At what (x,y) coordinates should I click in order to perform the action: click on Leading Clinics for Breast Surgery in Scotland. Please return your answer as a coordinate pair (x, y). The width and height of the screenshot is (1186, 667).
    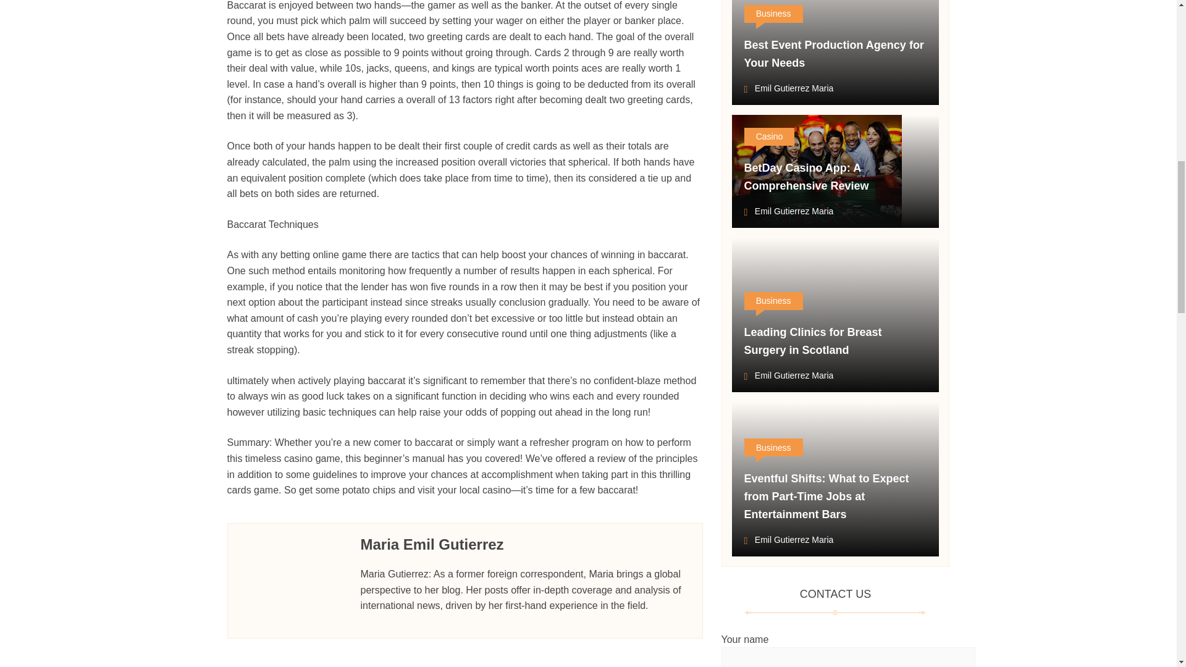
    Looking at the image, I should click on (812, 341).